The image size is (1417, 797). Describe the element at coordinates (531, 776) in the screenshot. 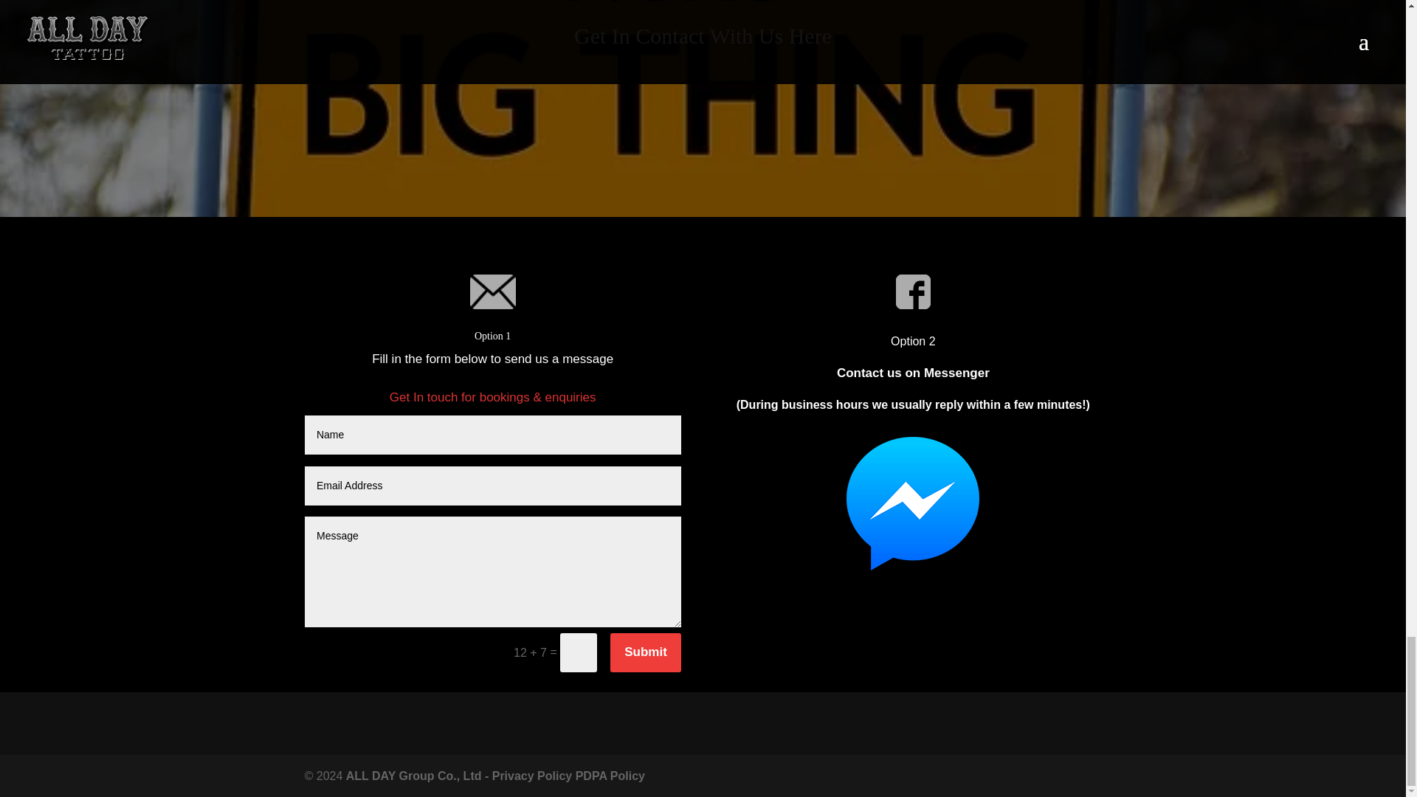

I see `Privacy Policy` at that location.